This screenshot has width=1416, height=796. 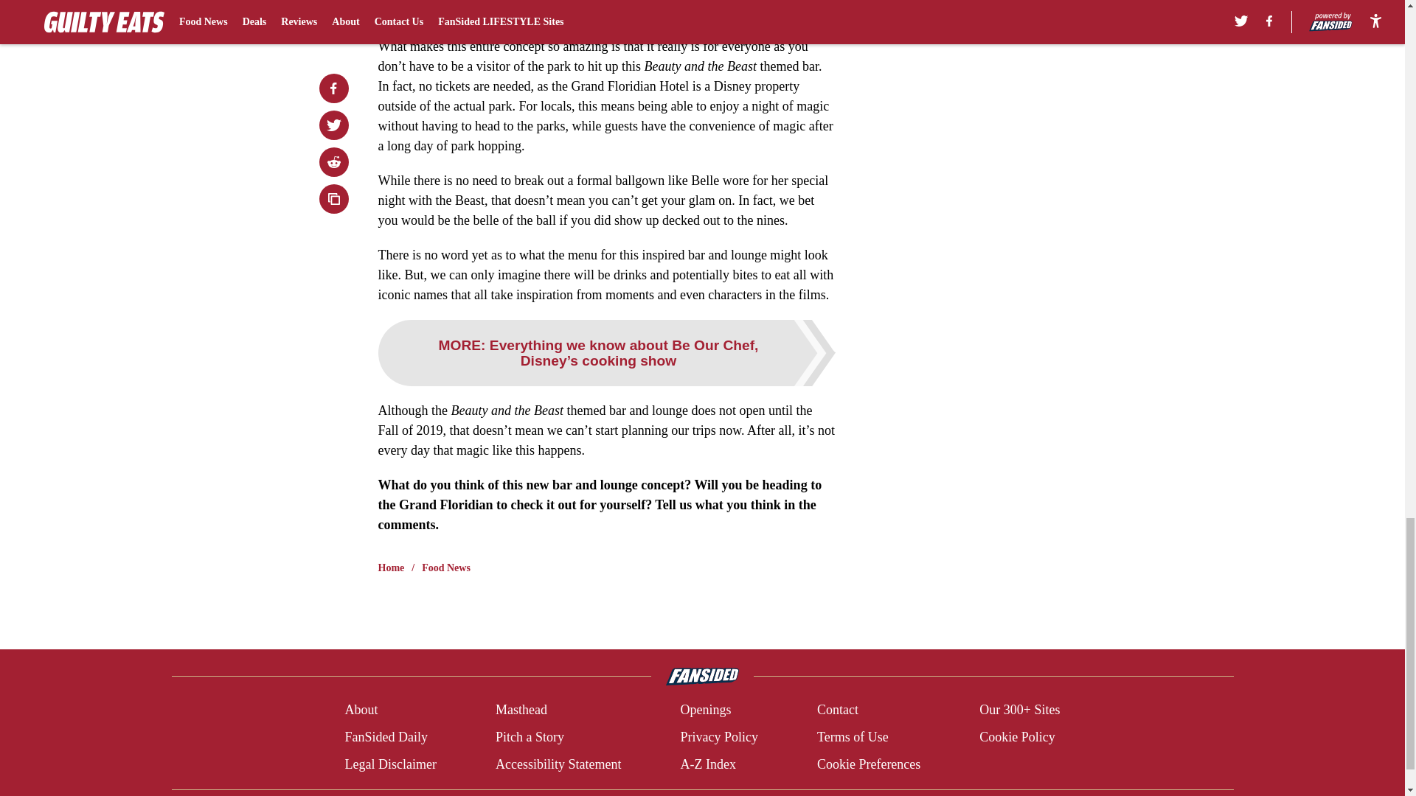 What do you see at coordinates (521, 711) in the screenshot?
I see `Masthead` at bounding box center [521, 711].